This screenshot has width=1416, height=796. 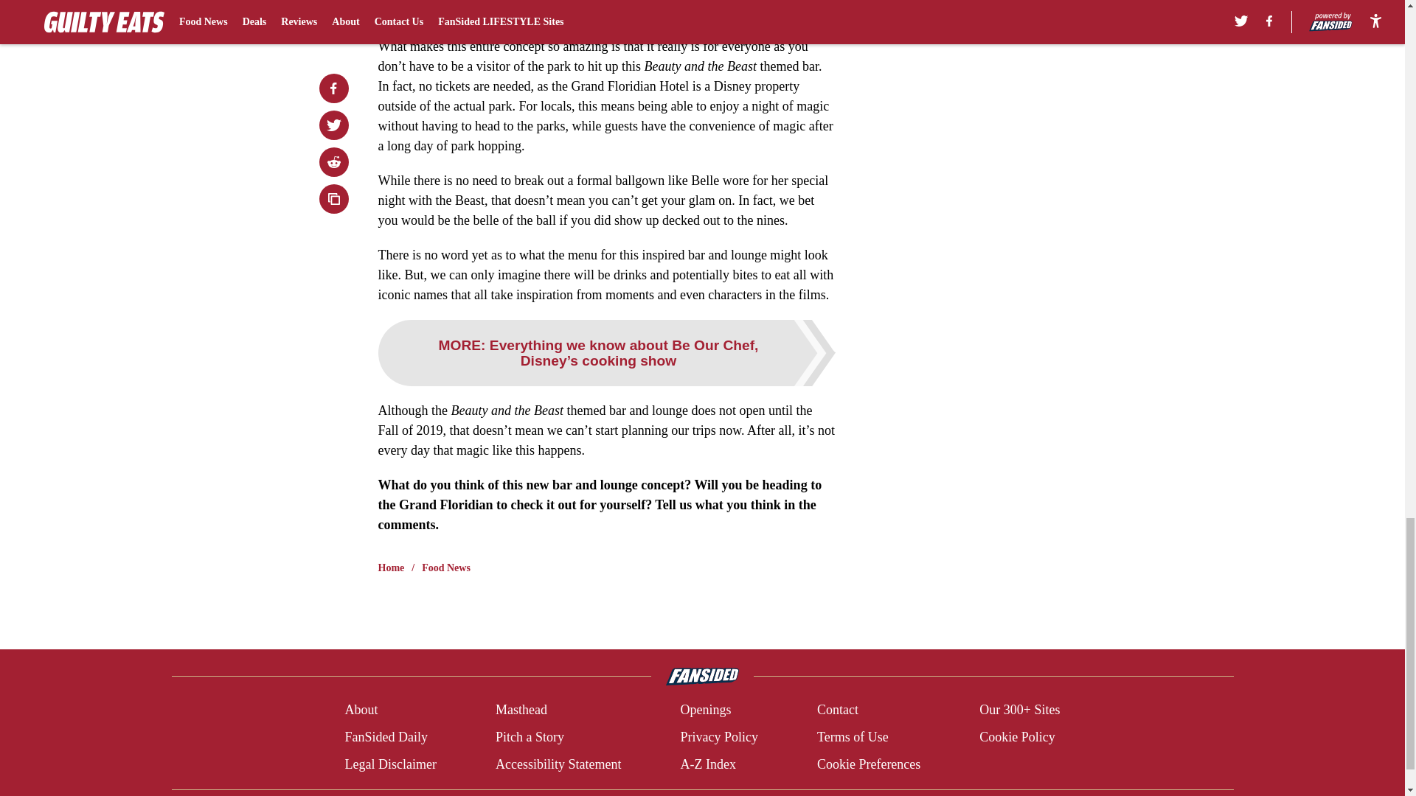 What do you see at coordinates (521, 711) in the screenshot?
I see `Masthead` at bounding box center [521, 711].